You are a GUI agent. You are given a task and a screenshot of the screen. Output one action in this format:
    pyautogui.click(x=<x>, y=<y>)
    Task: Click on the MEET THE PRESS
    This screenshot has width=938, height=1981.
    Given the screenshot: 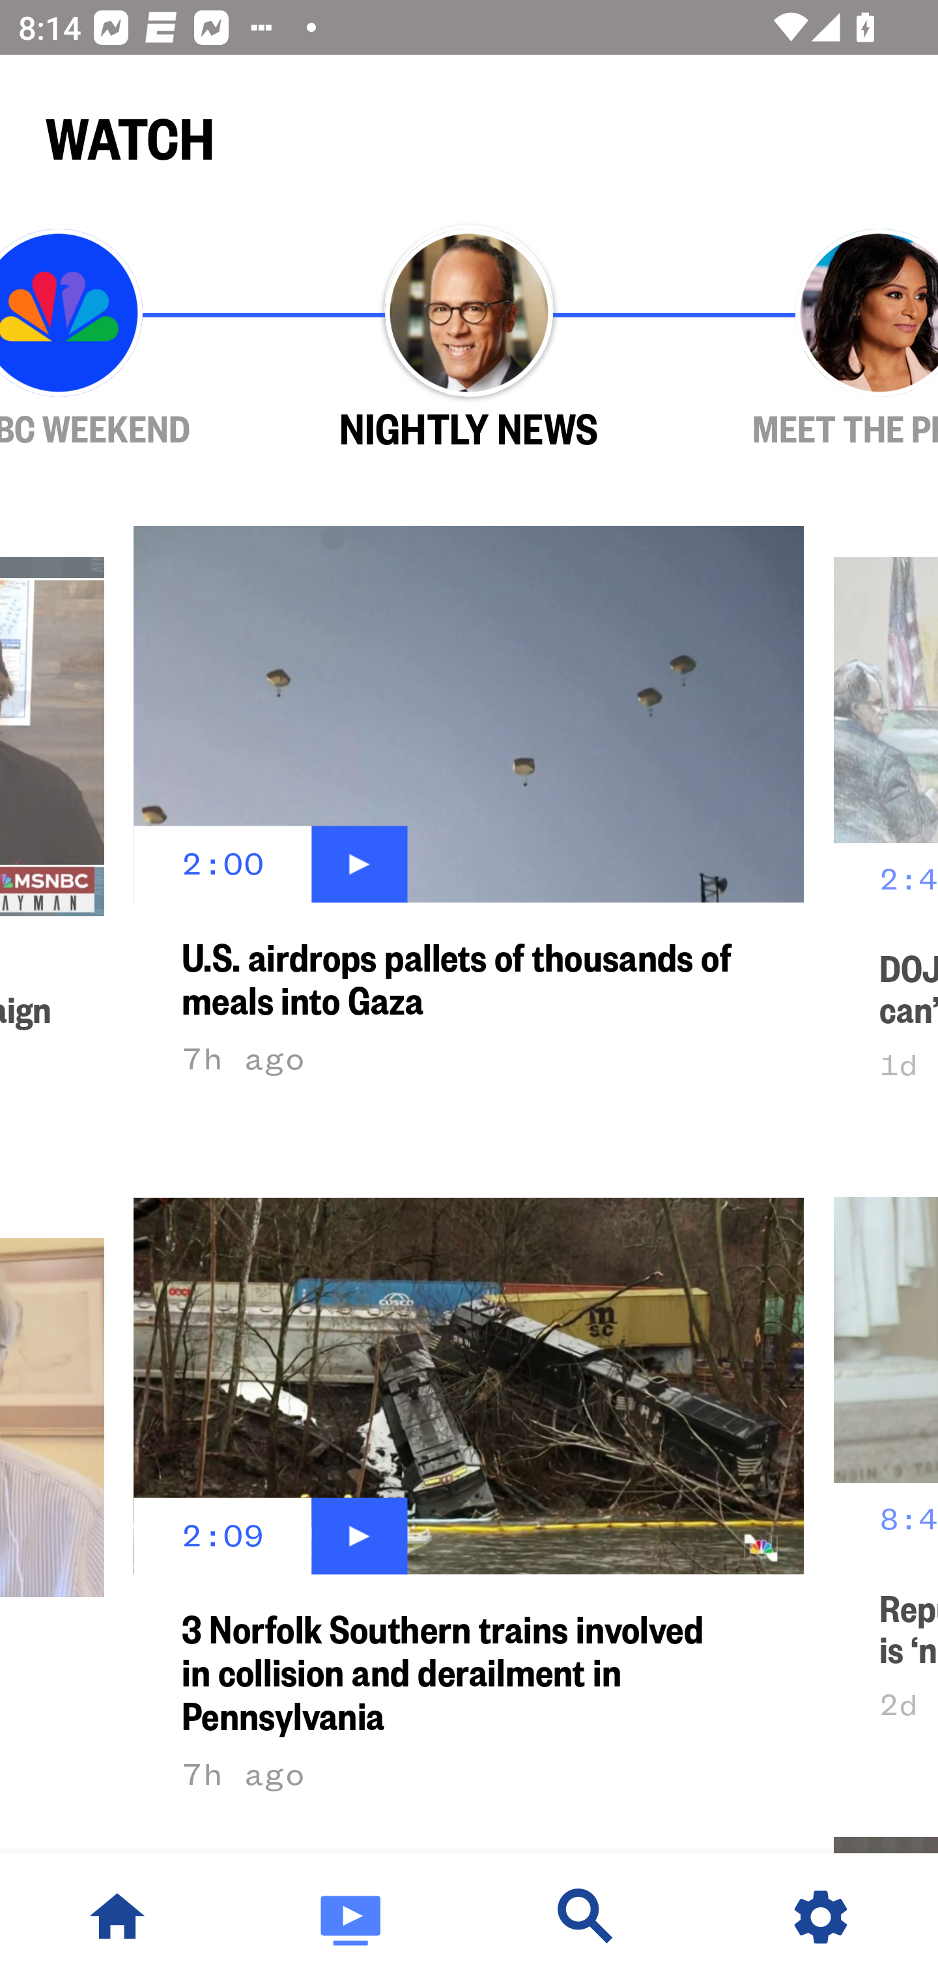 What is the action you would take?
    pyautogui.click(x=806, y=340)
    